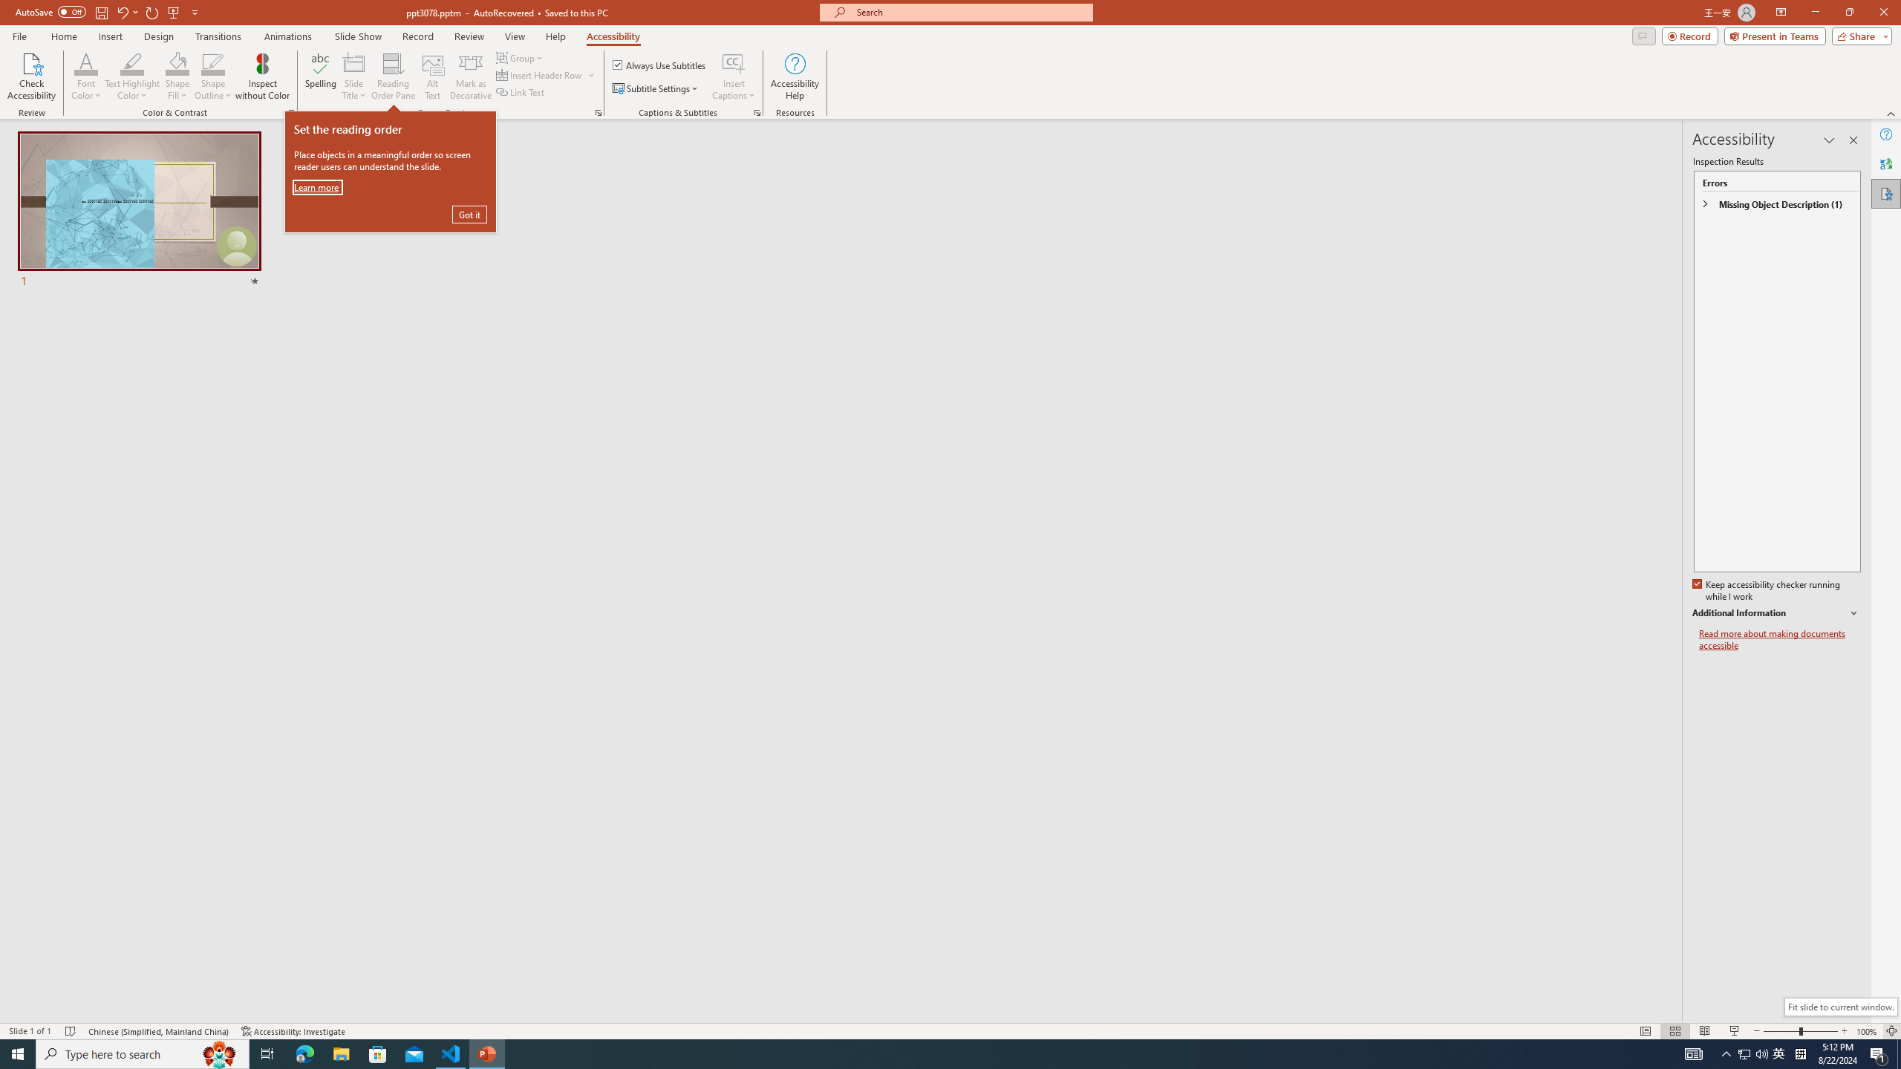  I want to click on Additional Information, so click(1776, 613).